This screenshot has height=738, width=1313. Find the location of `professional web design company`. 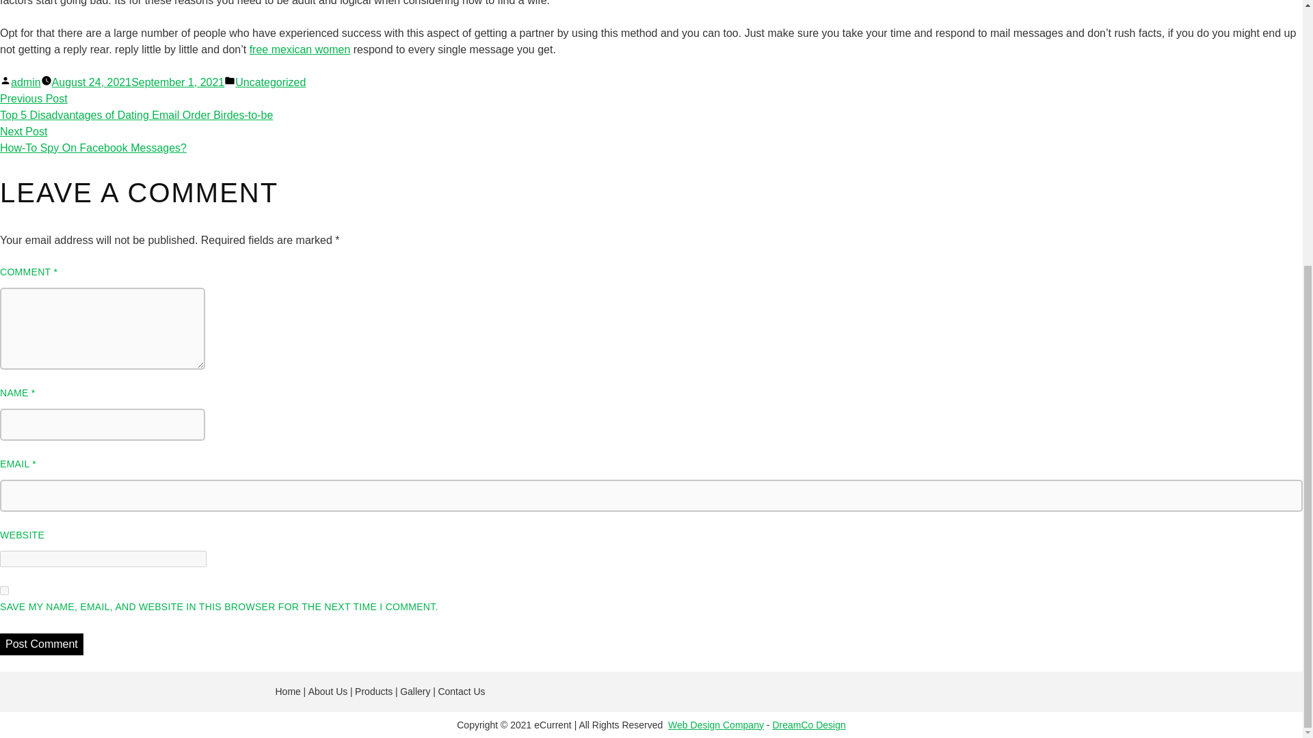

professional web design company is located at coordinates (808, 724).